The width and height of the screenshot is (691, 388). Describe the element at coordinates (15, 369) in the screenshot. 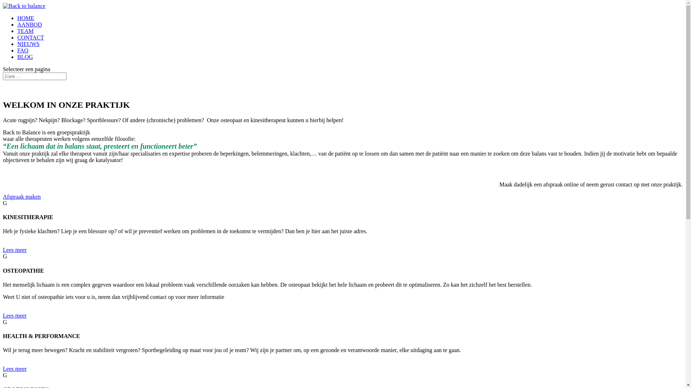

I see `Lees meer` at that location.